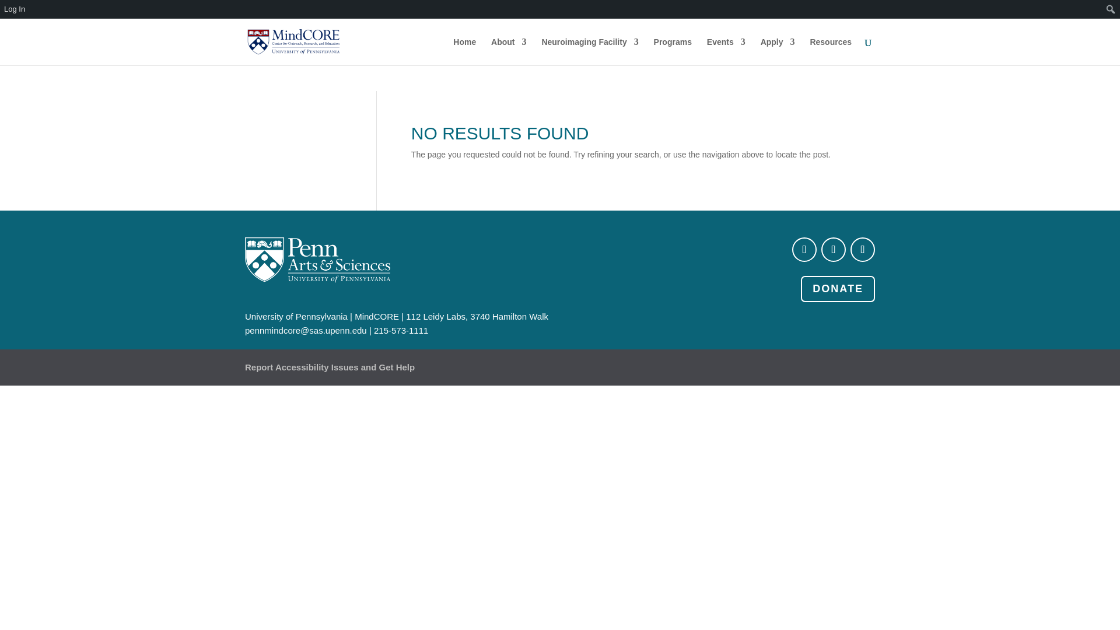  What do you see at coordinates (726, 51) in the screenshot?
I see `Events` at bounding box center [726, 51].